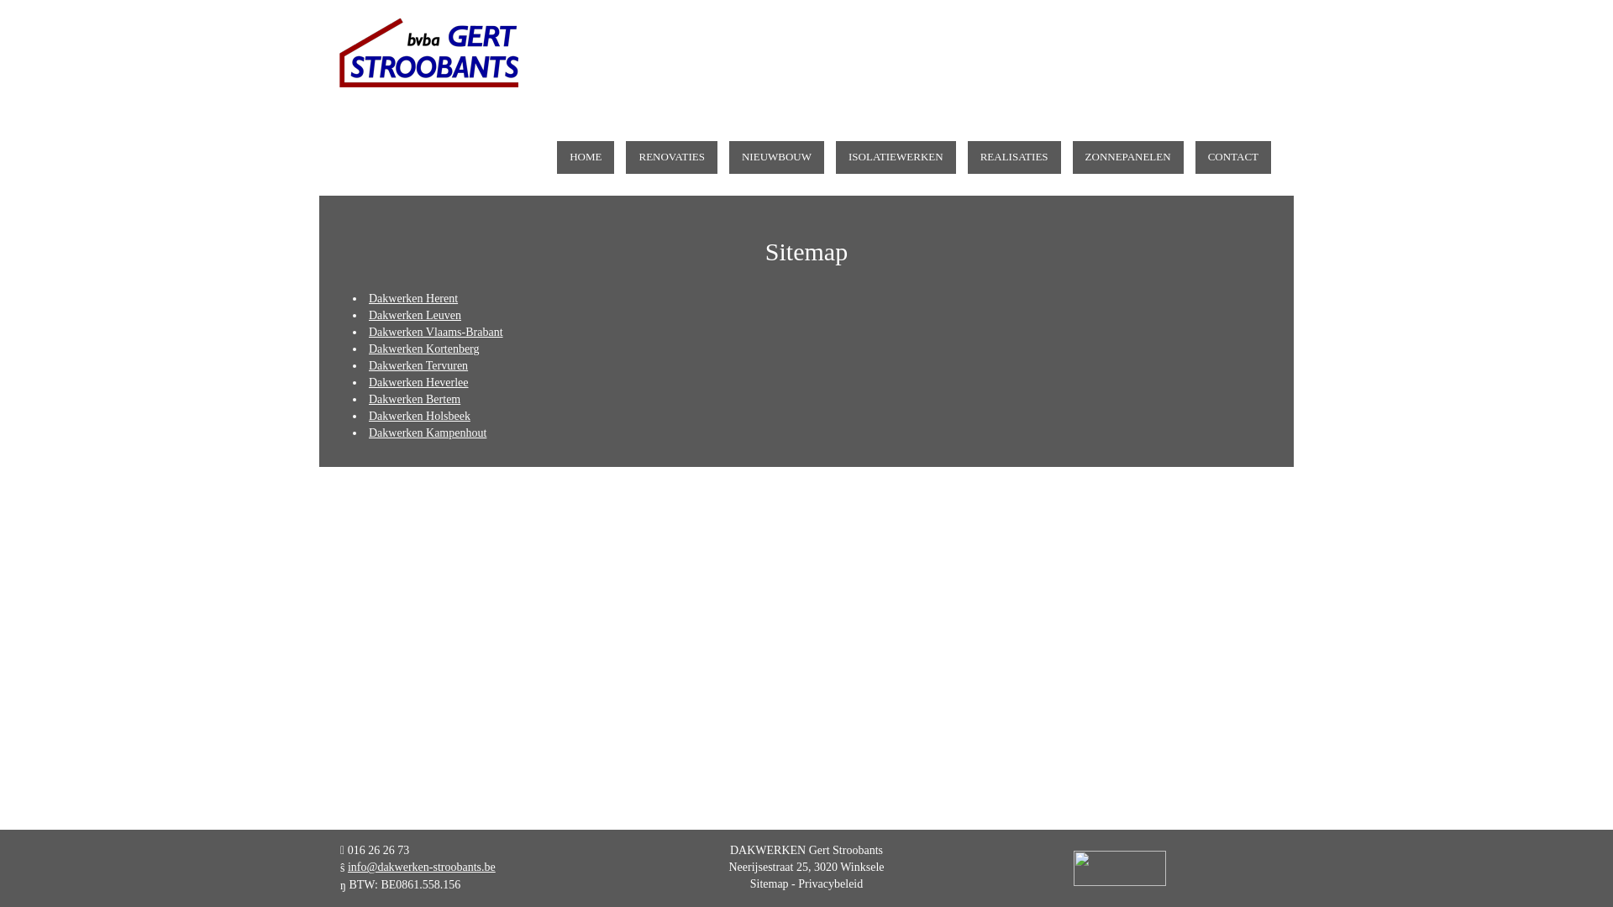  I want to click on Dakwerken Bertem, so click(415, 400).